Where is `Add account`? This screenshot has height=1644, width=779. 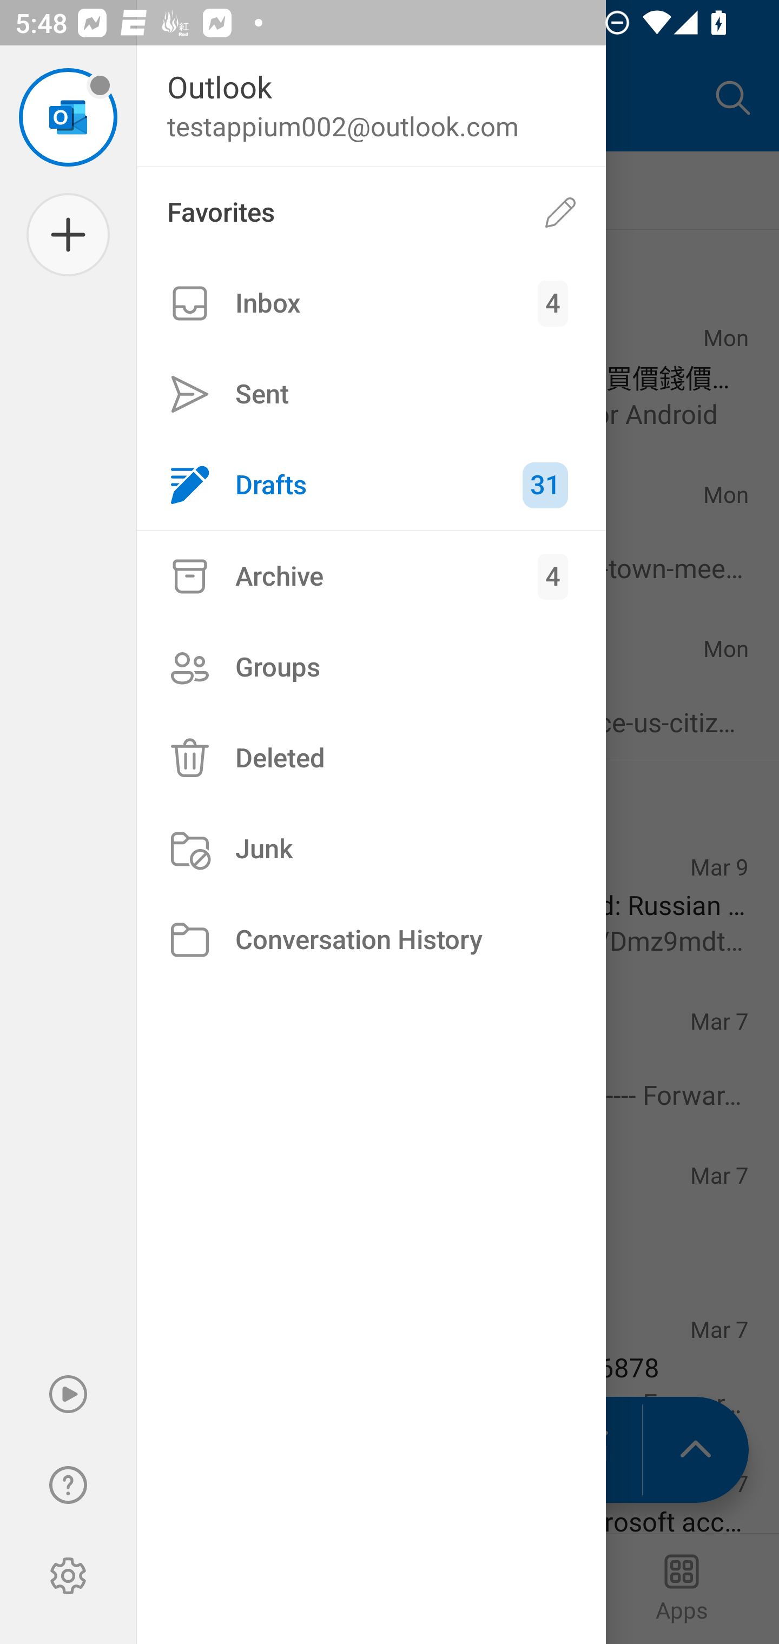
Add account is located at coordinates (68, 235).